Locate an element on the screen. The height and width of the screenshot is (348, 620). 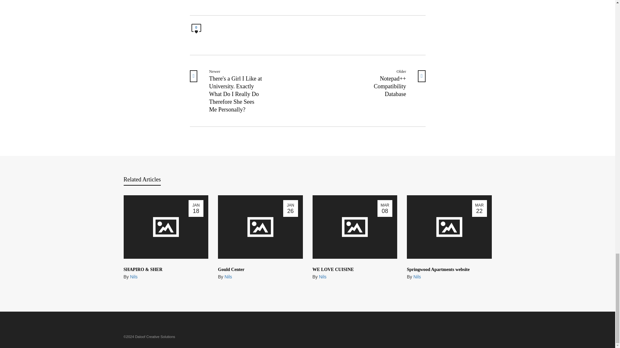
Gould Center is located at coordinates (231, 269).